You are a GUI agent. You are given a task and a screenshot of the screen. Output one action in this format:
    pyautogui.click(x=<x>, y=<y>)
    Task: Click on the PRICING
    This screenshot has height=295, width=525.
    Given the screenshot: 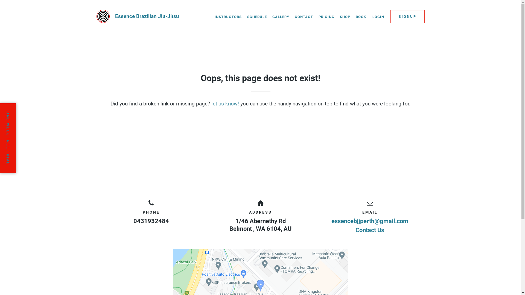 What is the action you would take?
    pyautogui.click(x=326, y=17)
    